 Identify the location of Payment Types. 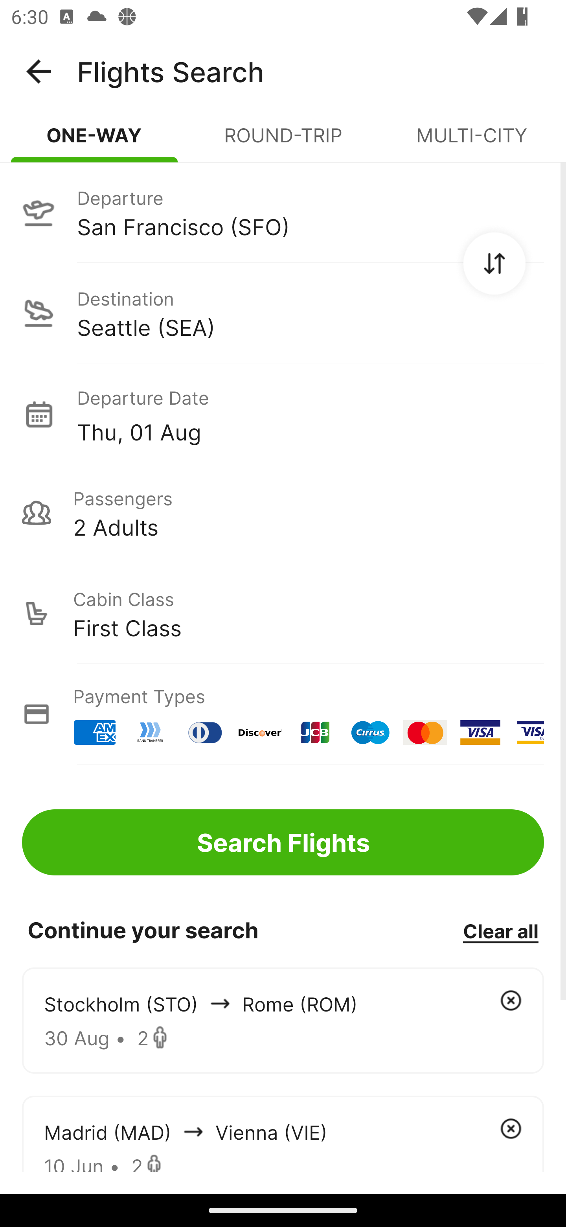
(283, 714).